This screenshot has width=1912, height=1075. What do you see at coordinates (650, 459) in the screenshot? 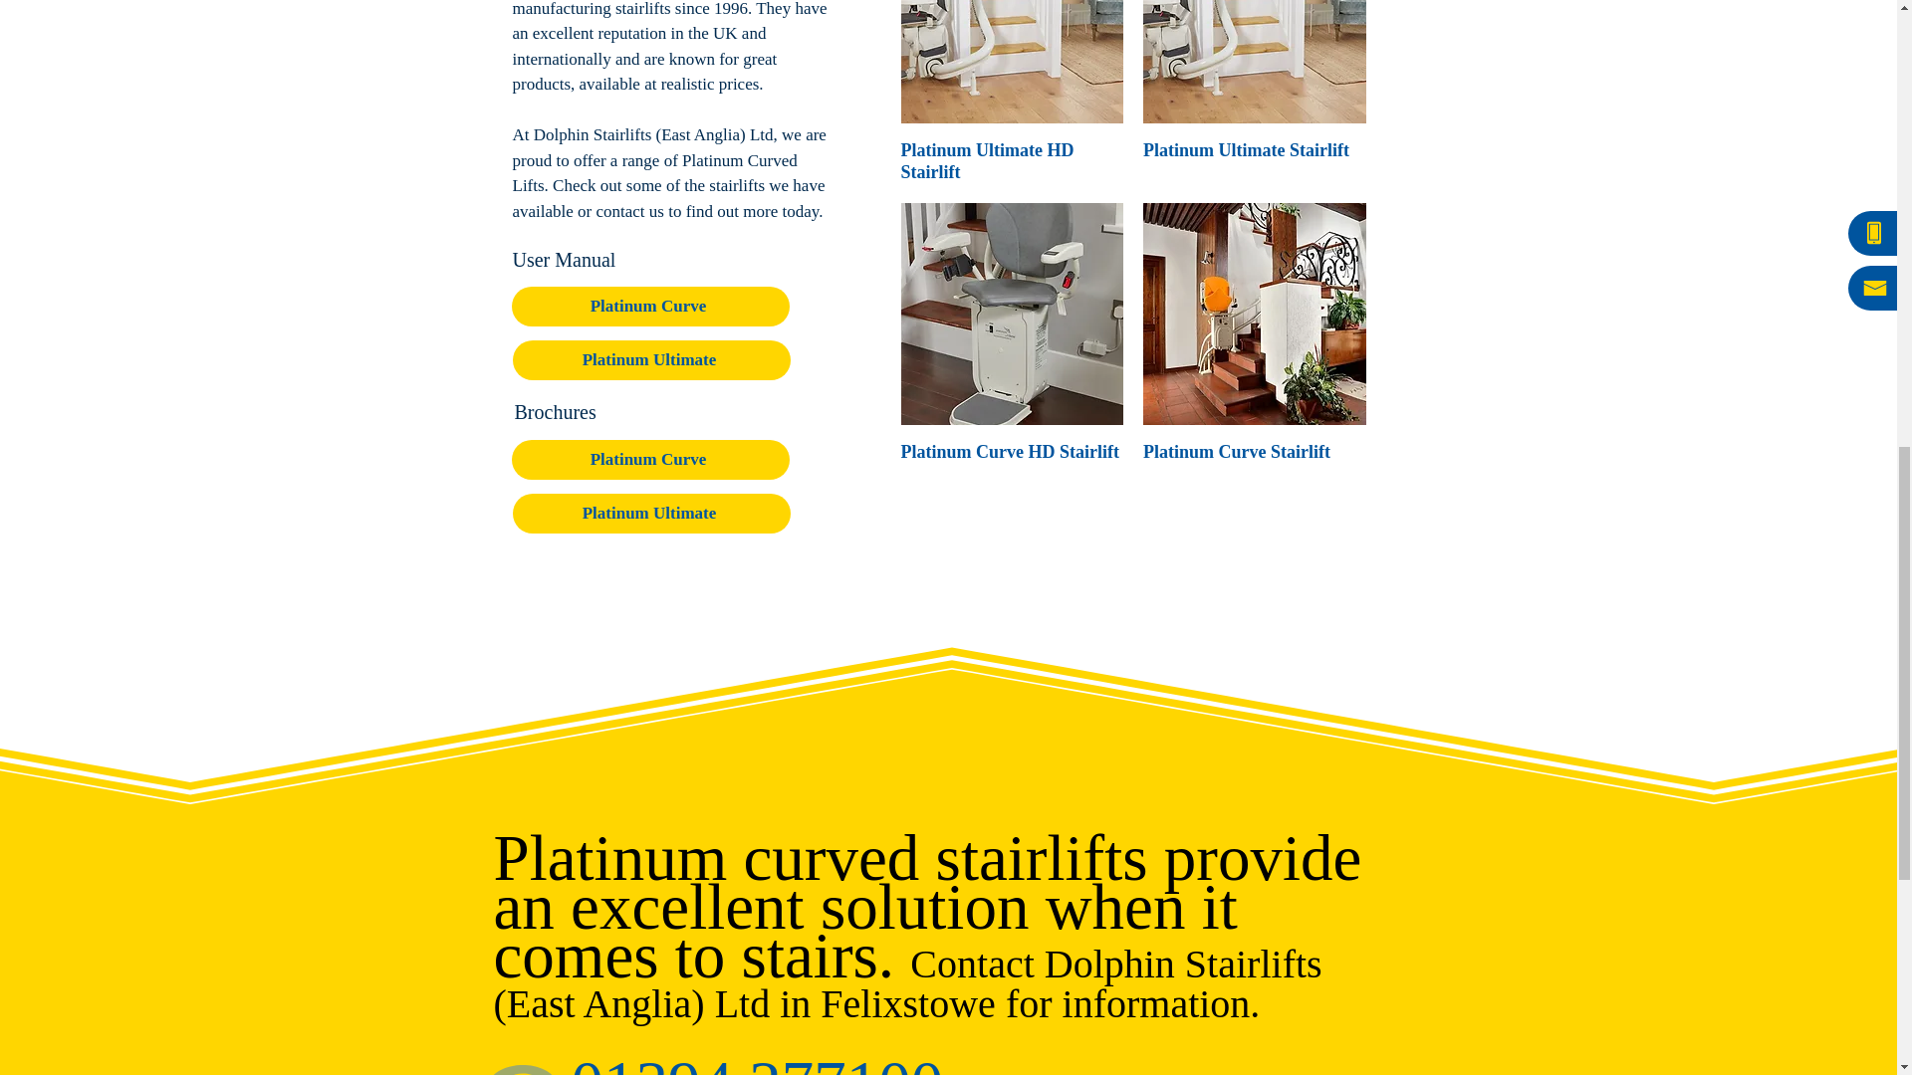
I see `Platinum Curve` at bounding box center [650, 459].